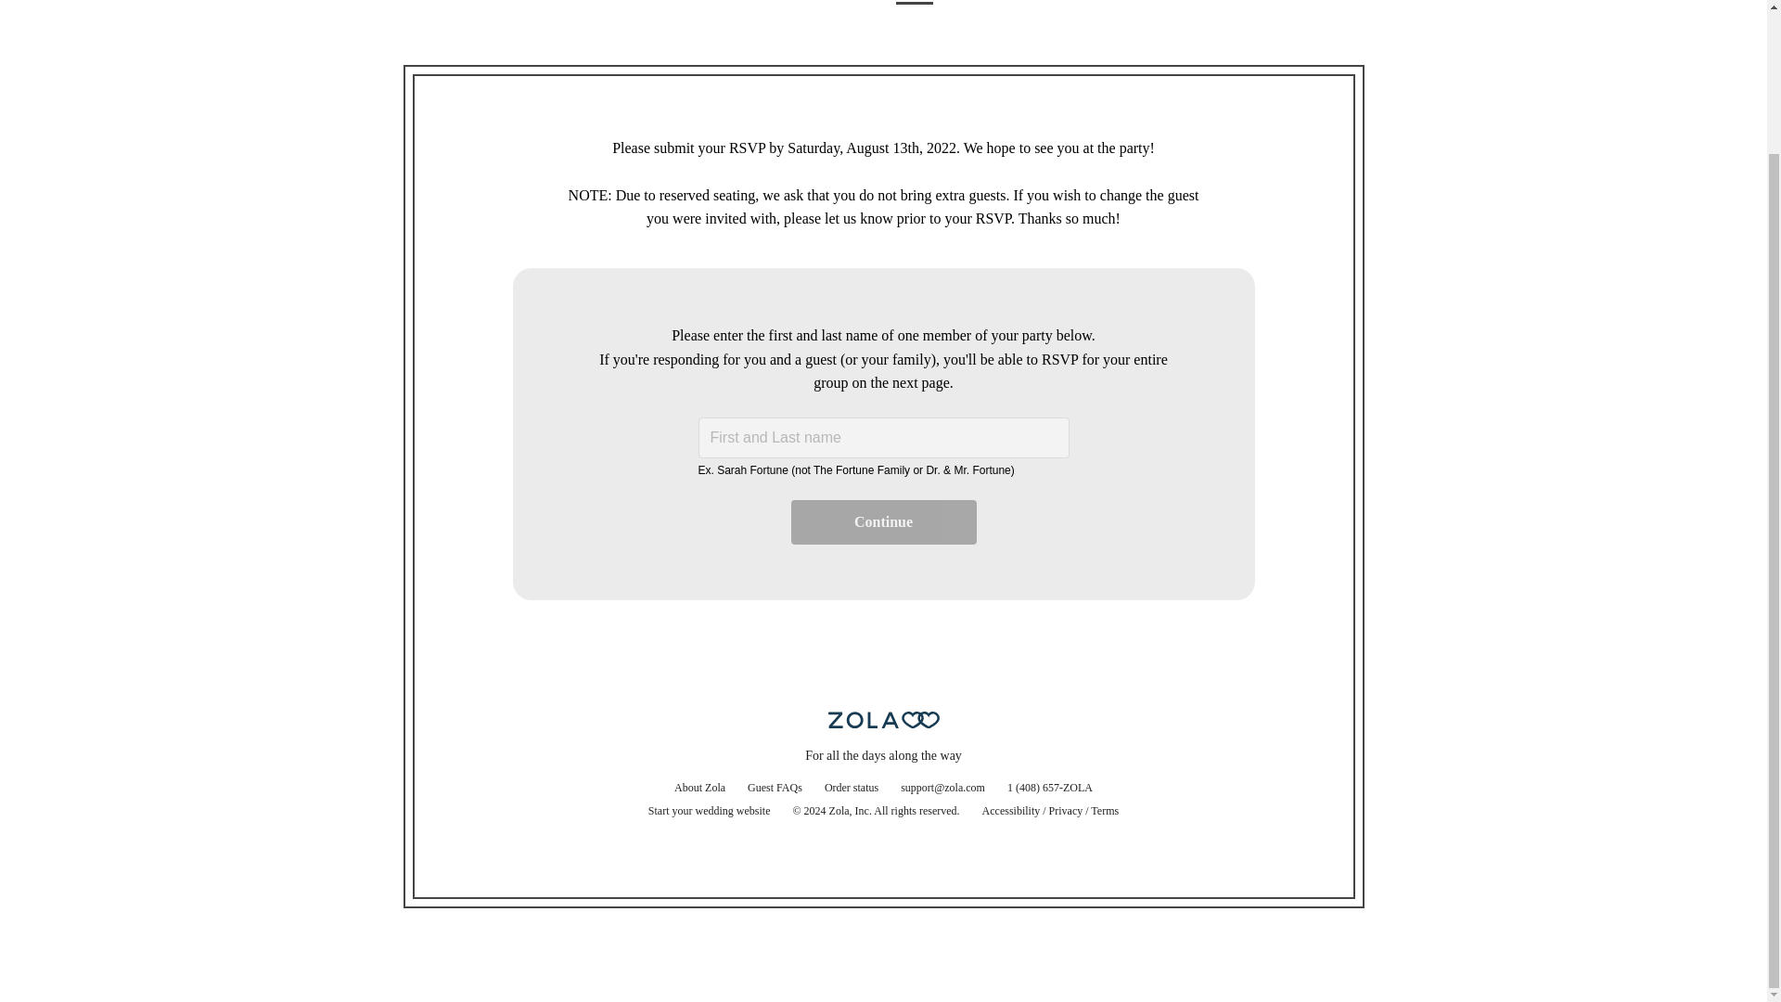 The width and height of the screenshot is (1781, 1002). What do you see at coordinates (699, 788) in the screenshot?
I see `About Zola` at bounding box center [699, 788].